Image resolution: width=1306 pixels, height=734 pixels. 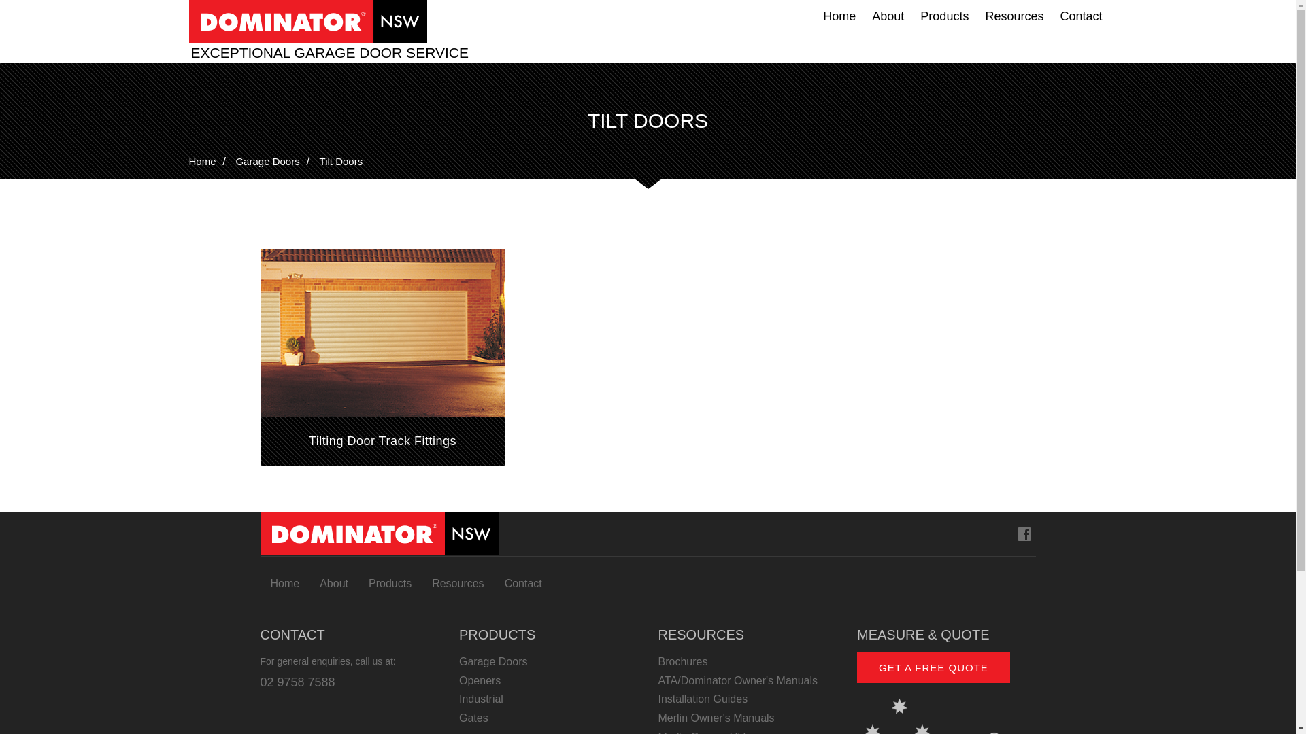 What do you see at coordinates (548, 699) in the screenshot?
I see `Industrial` at bounding box center [548, 699].